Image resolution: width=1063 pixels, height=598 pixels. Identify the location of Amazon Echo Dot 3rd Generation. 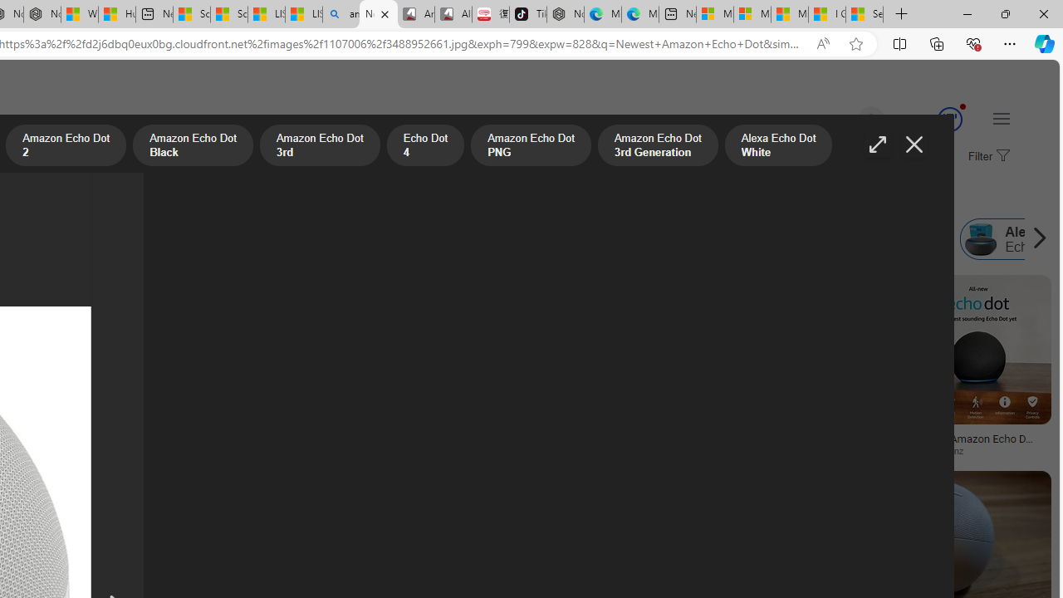
(394, 239).